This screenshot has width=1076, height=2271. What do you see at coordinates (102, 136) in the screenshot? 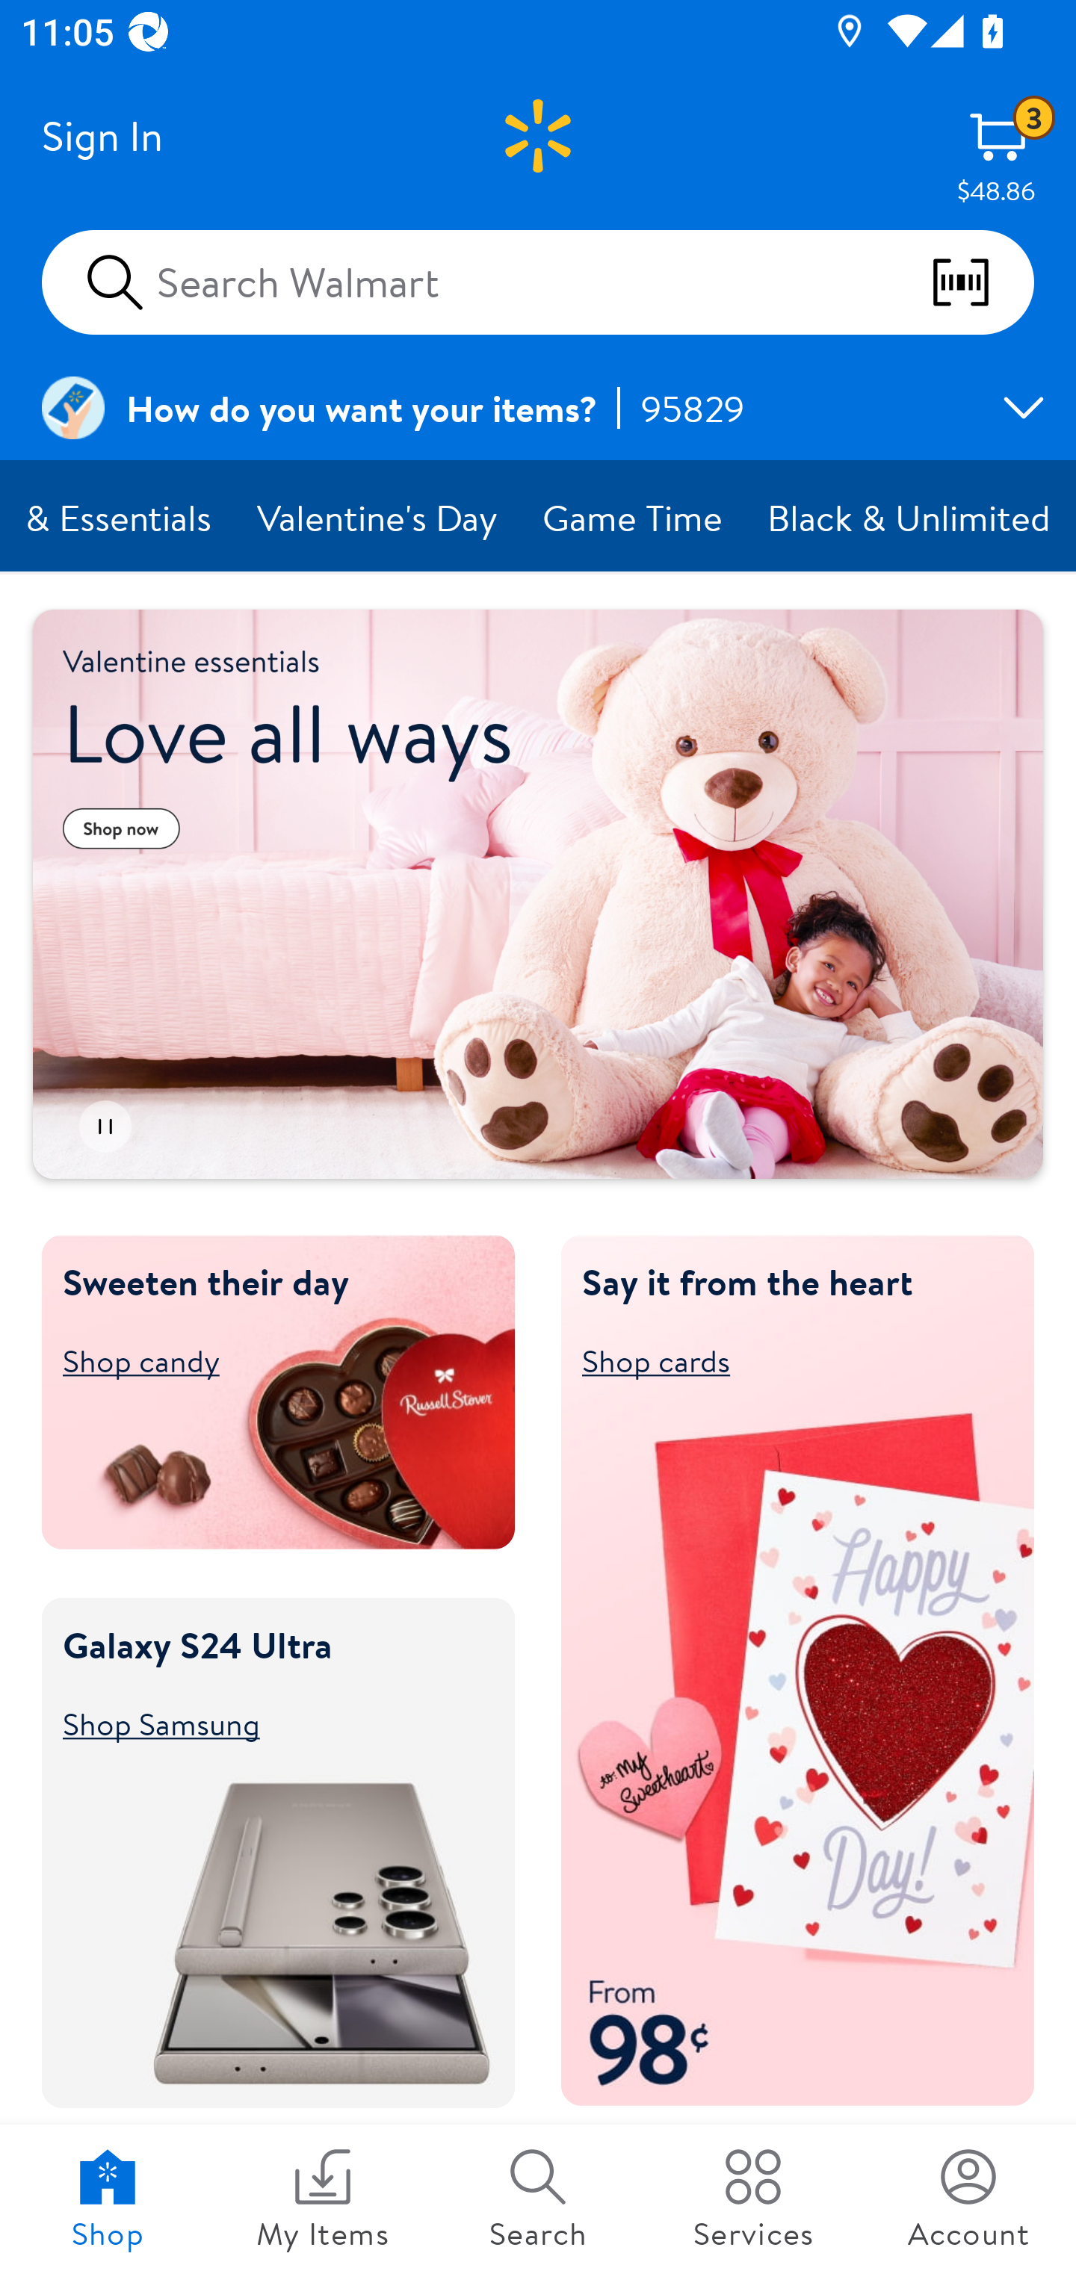
I see `Sign In` at bounding box center [102, 136].